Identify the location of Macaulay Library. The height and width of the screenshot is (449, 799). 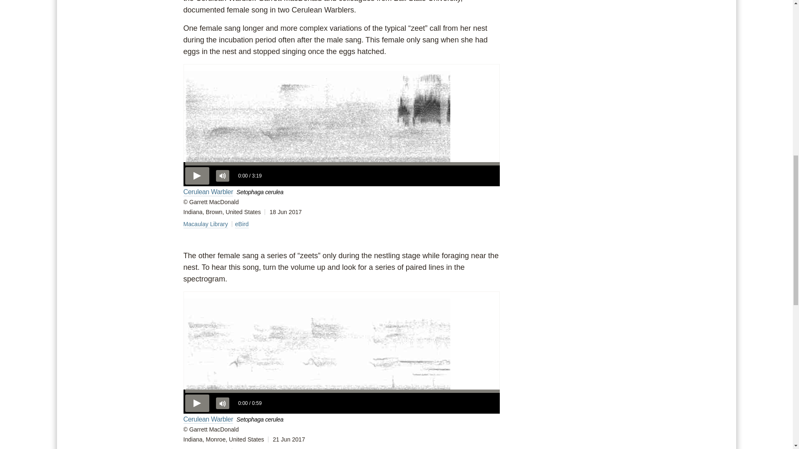
(205, 224).